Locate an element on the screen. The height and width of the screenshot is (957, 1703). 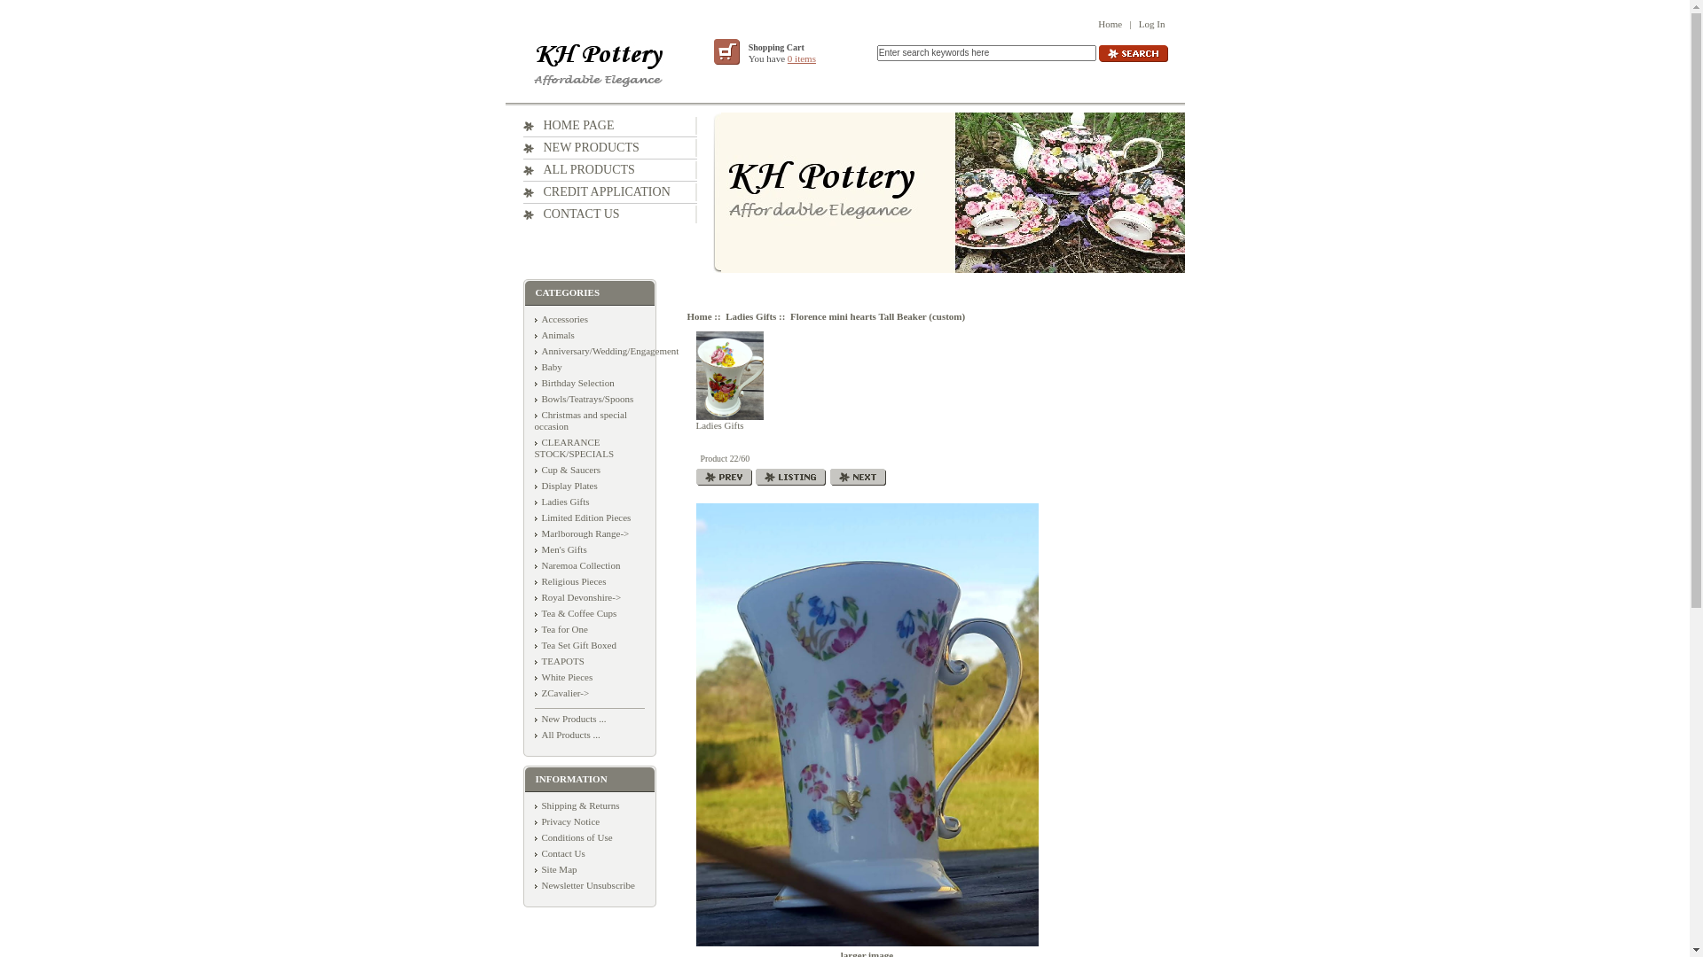
Animals is located at coordinates (553, 335).